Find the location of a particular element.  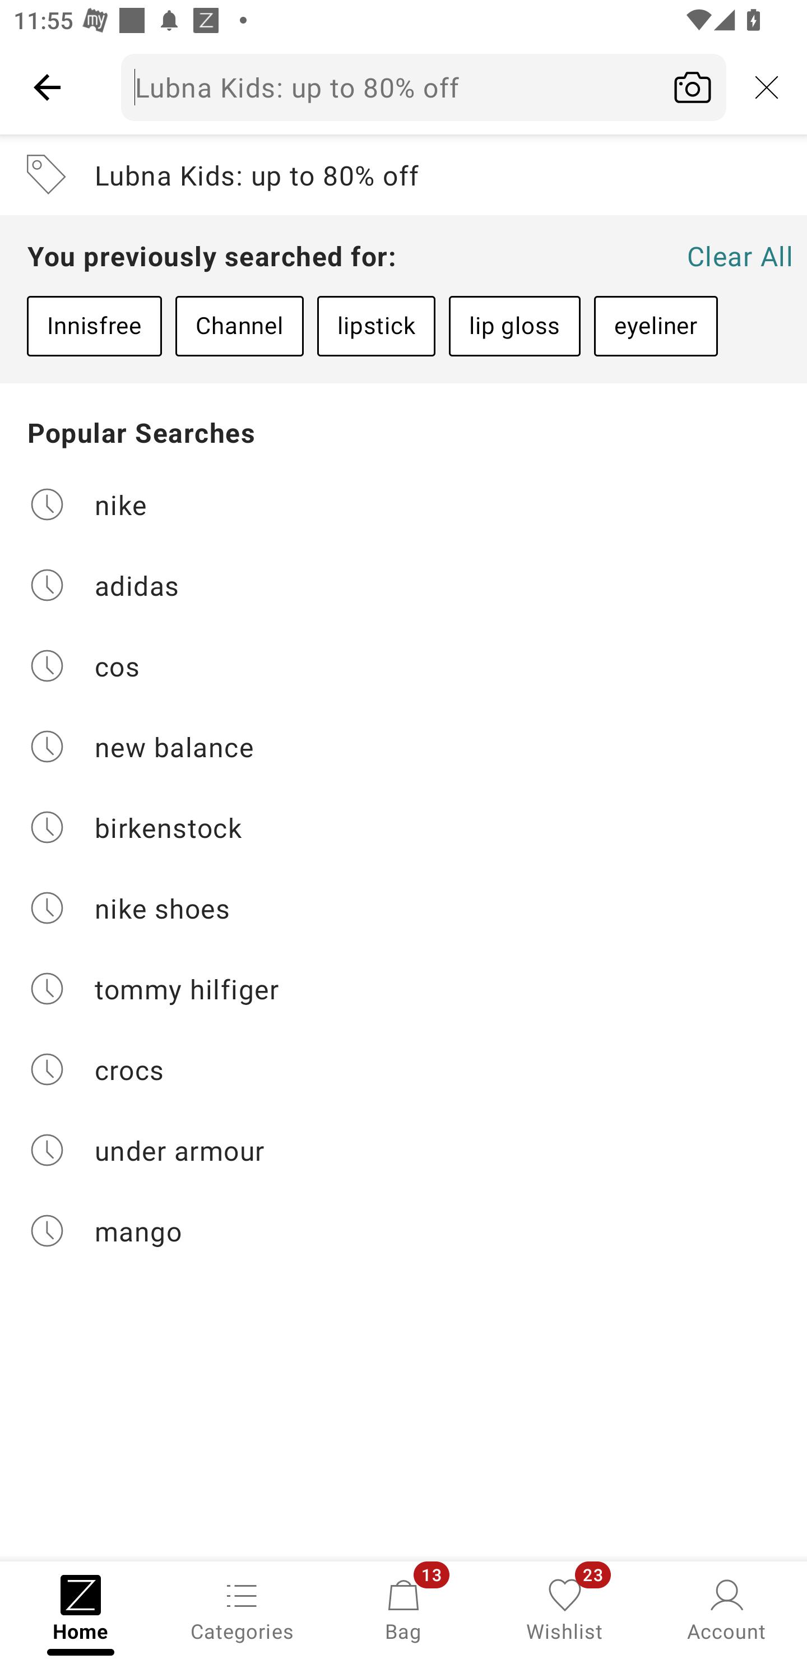

Lubna Kids: up to 80% off is located at coordinates (403, 175).